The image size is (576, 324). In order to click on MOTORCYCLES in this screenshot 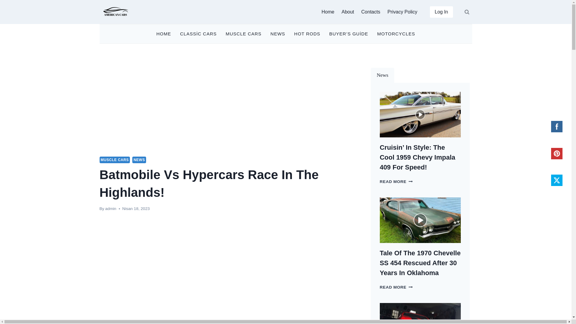, I will do `click(396, 34)`.